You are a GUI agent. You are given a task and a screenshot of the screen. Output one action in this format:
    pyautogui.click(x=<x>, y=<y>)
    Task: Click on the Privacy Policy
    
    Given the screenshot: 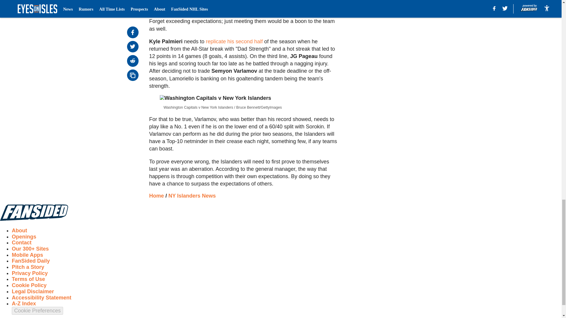 What is the action you would take?
    pyautogui.click(x=29, y=273)
    